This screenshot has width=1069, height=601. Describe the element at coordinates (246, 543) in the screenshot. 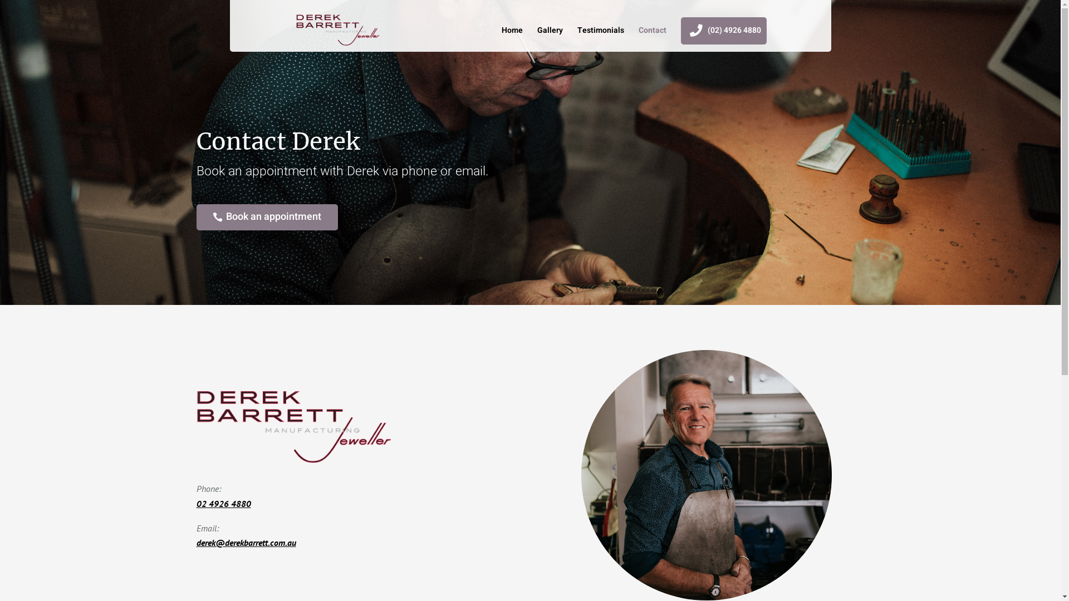

I see `derek@derekbarrett.com.au` at that location.